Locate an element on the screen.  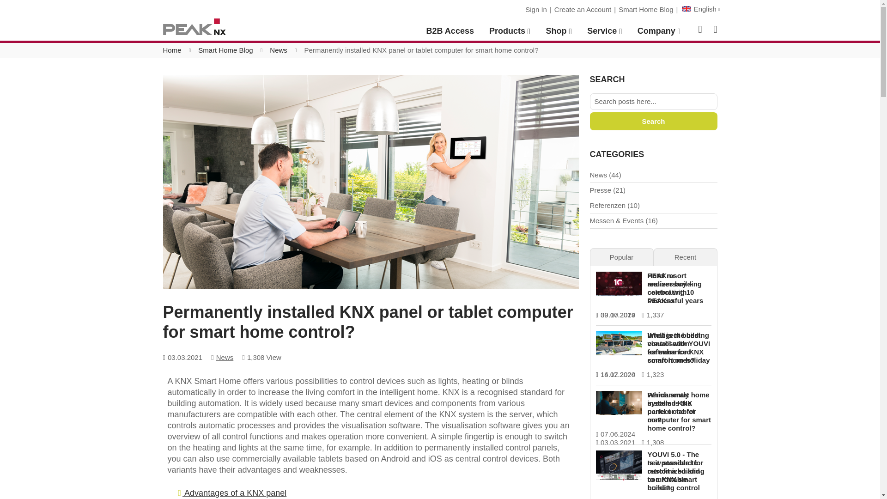
Products is located at coordinates (510, 31).